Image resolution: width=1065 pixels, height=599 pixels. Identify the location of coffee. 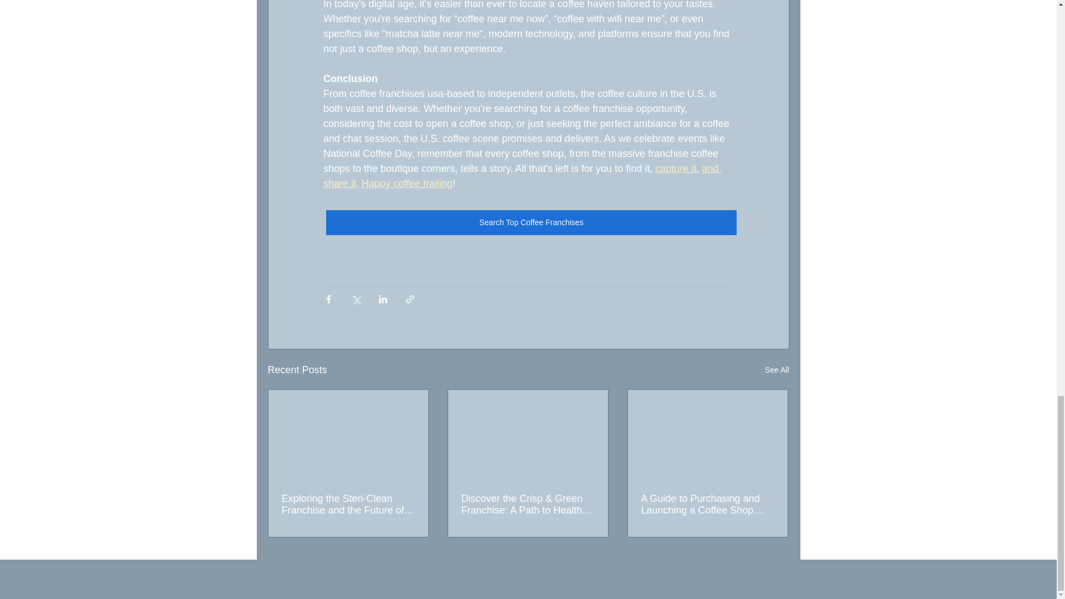
(407, 183).